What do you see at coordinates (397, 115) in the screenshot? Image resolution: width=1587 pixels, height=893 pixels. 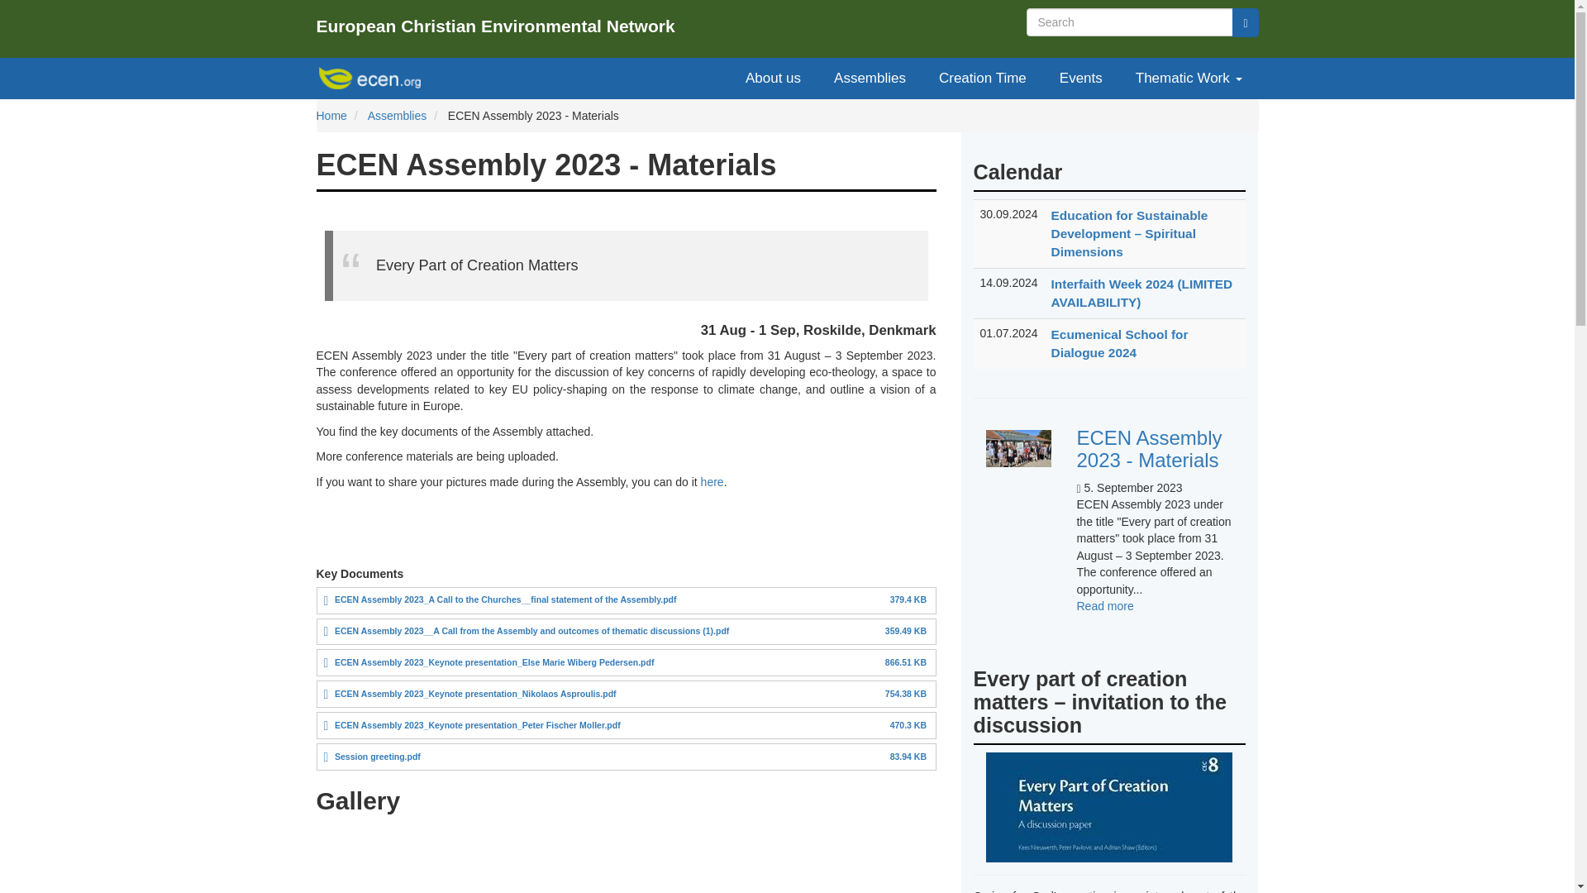 I see `Assemblies` at bounding box center [397, 115].